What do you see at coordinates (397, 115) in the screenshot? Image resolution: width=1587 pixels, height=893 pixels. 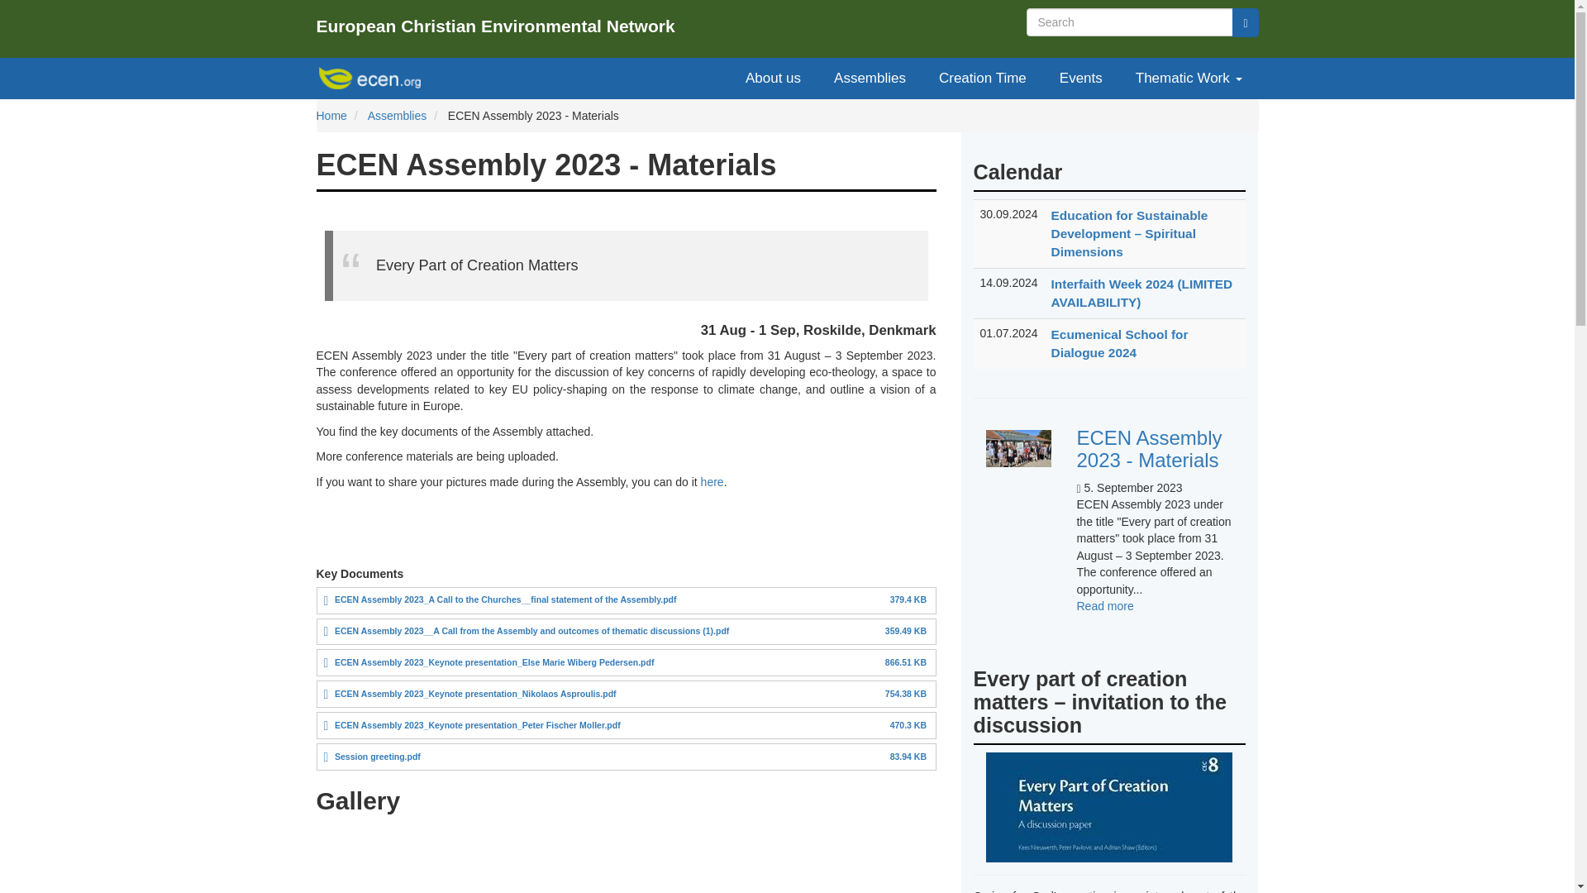 I see `Assemblies` at bounding box center [397, 115].